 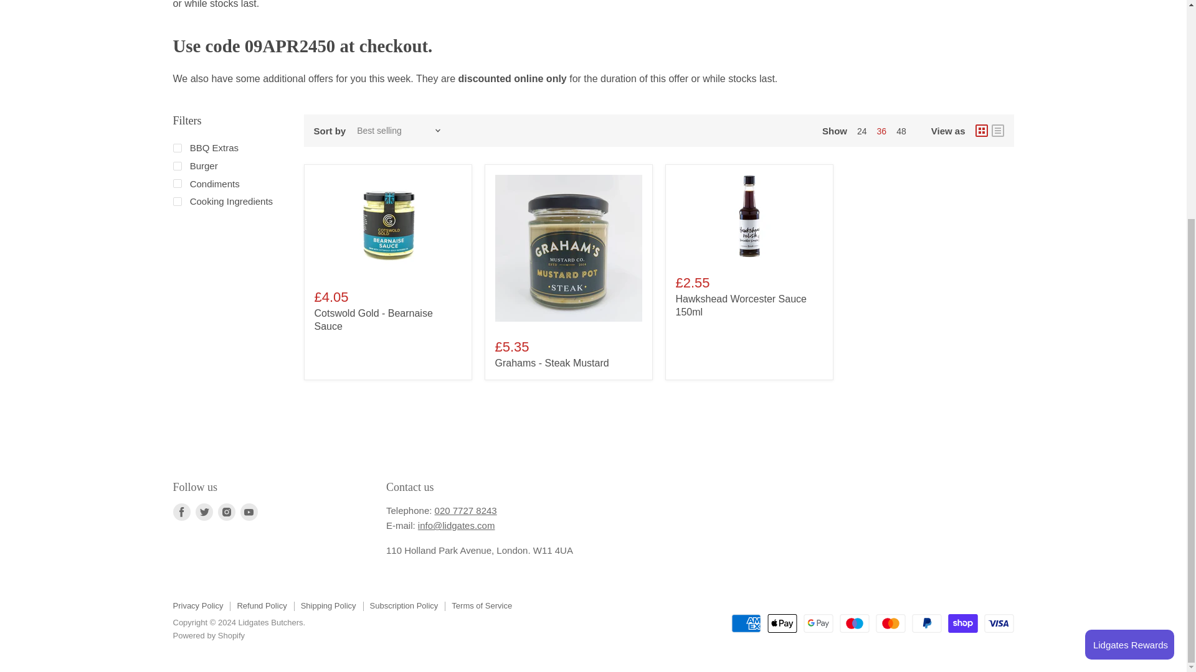 I want to click on Email Lidgates, so click(x=456, y=525).